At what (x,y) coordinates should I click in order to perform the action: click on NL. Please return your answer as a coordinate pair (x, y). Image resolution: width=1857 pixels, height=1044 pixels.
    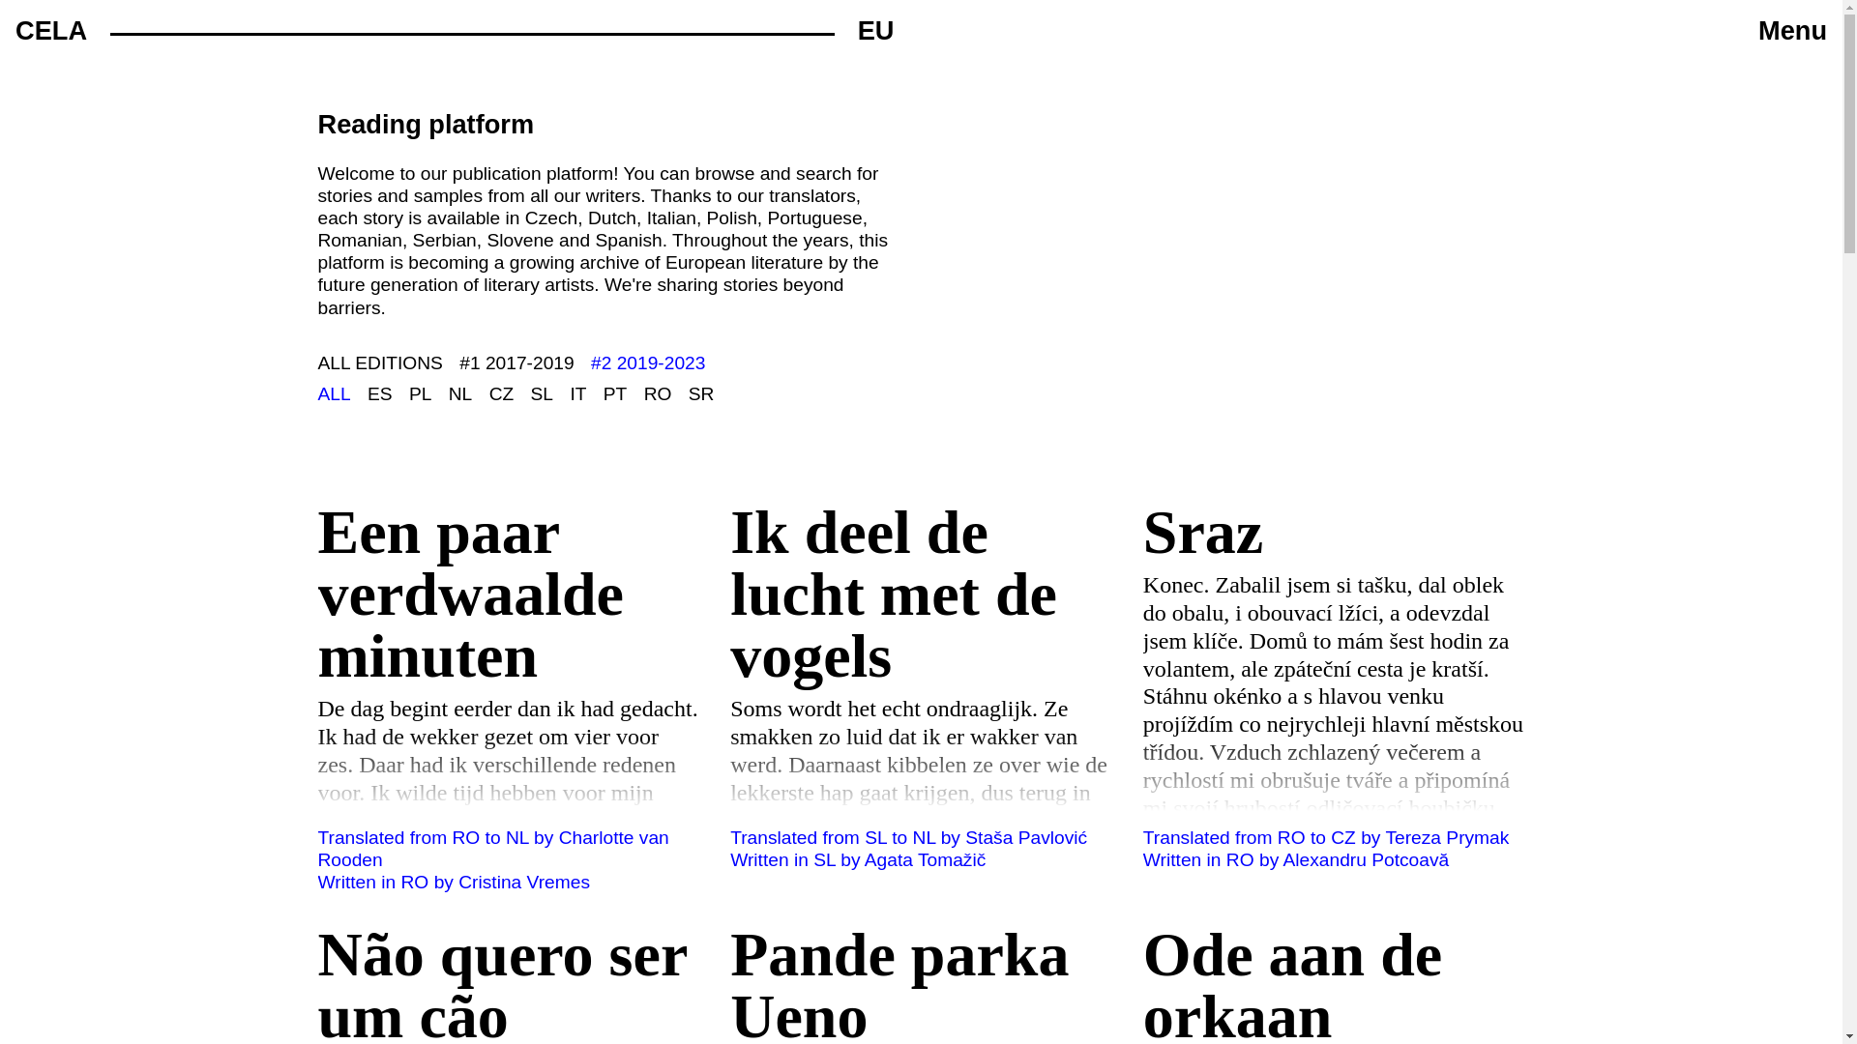
    Looking at the image, I should click on (460, 393).